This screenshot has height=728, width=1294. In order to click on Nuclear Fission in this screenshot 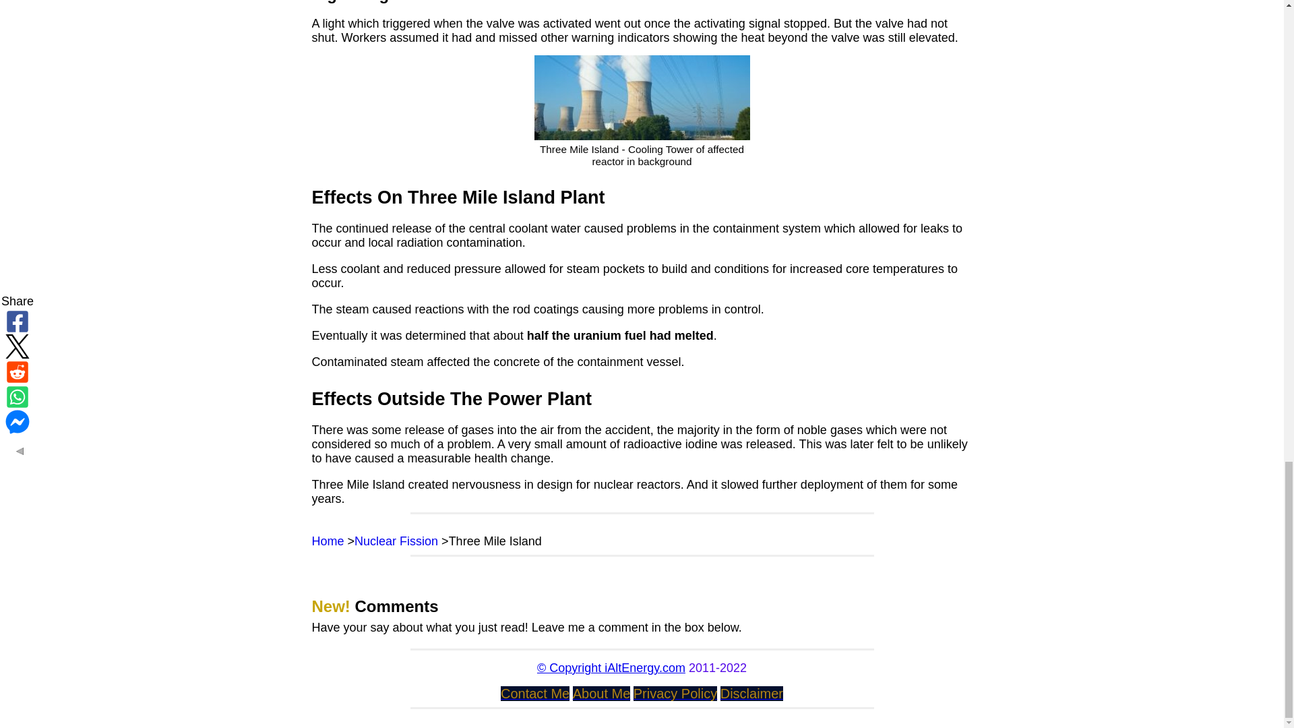, I will do `click(396, 541)`.